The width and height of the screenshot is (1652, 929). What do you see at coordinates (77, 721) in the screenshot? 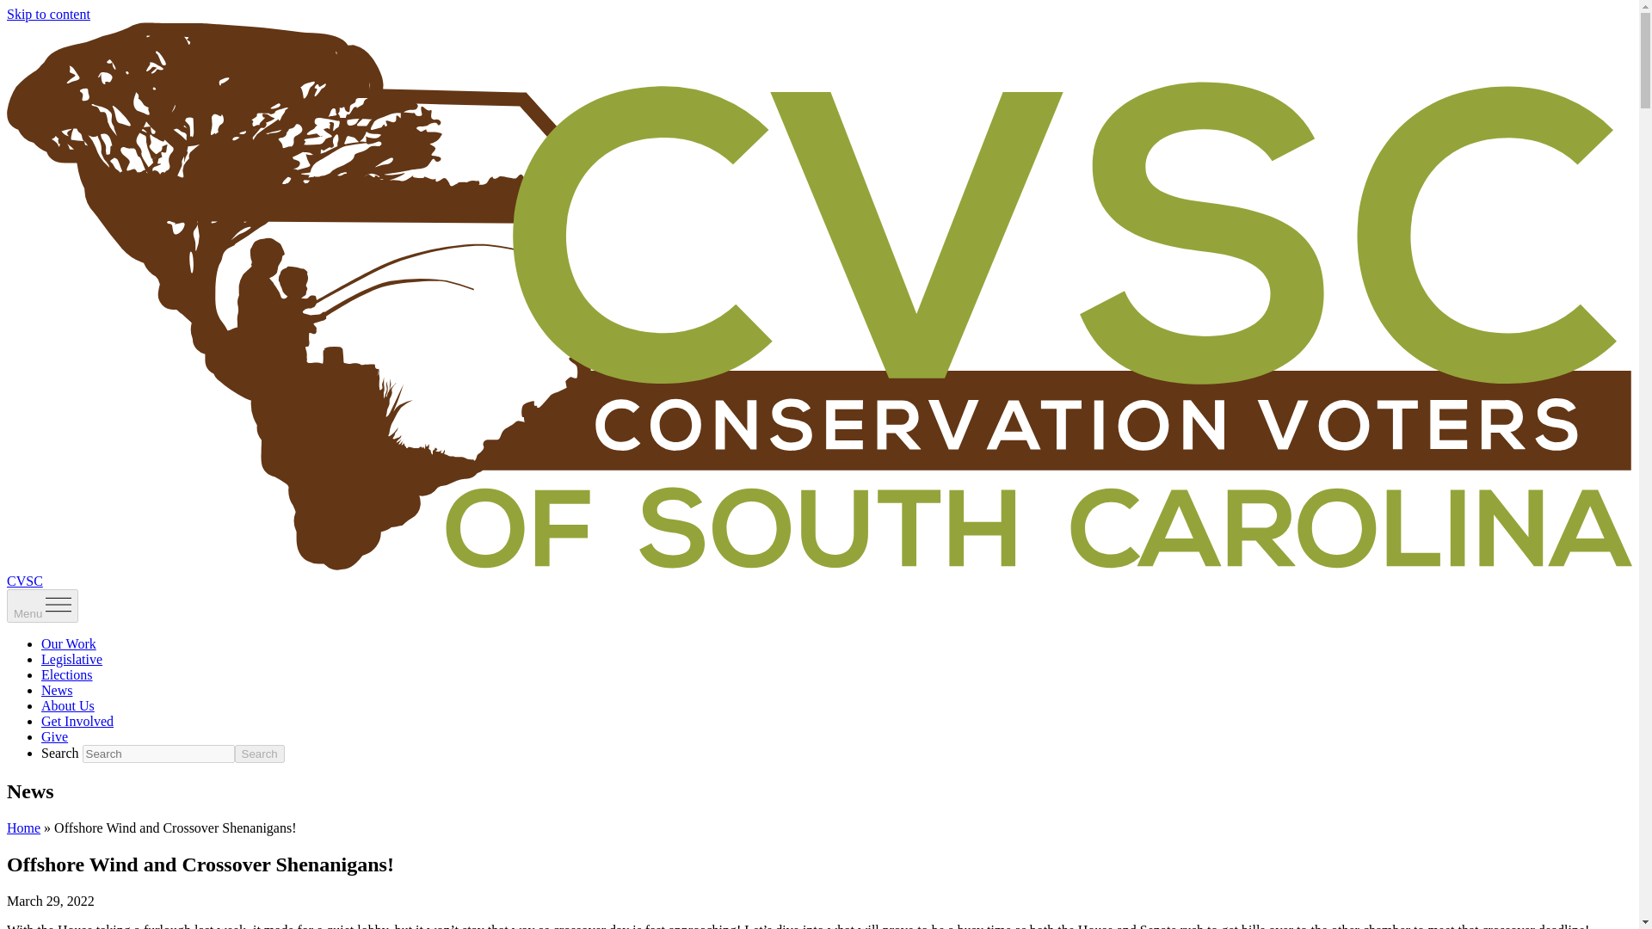
I see `Get Involved` at bounding box center [77, 721].